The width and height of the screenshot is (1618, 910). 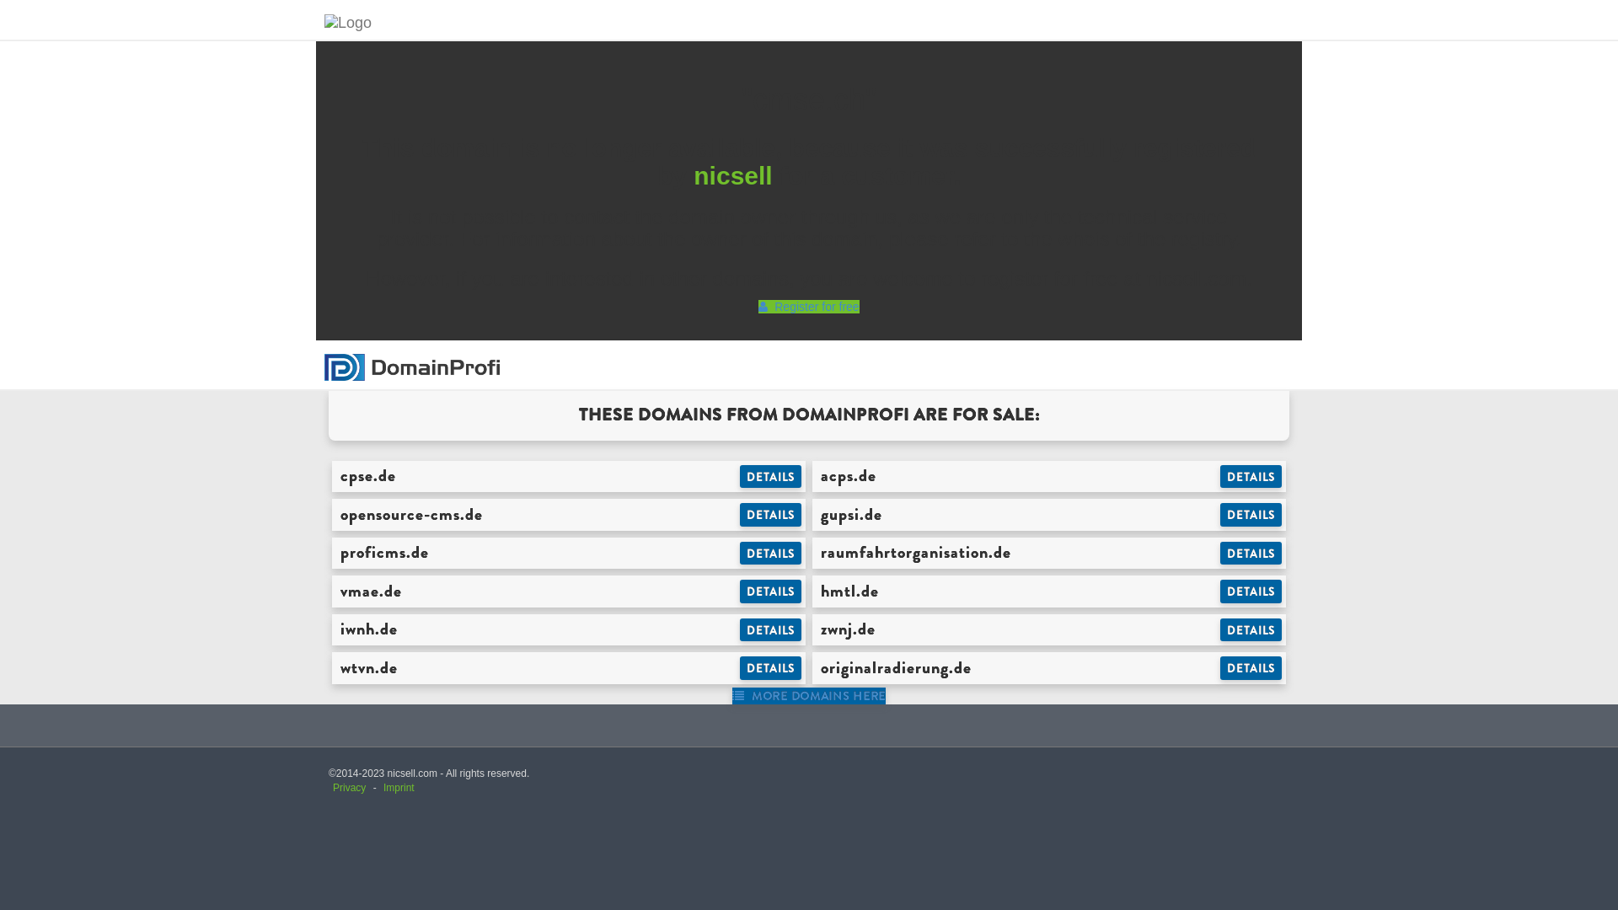 What do you see at coordinates (770, 515) in the screenshot?
I see `DETAILS` at bounding box center [770, 515].